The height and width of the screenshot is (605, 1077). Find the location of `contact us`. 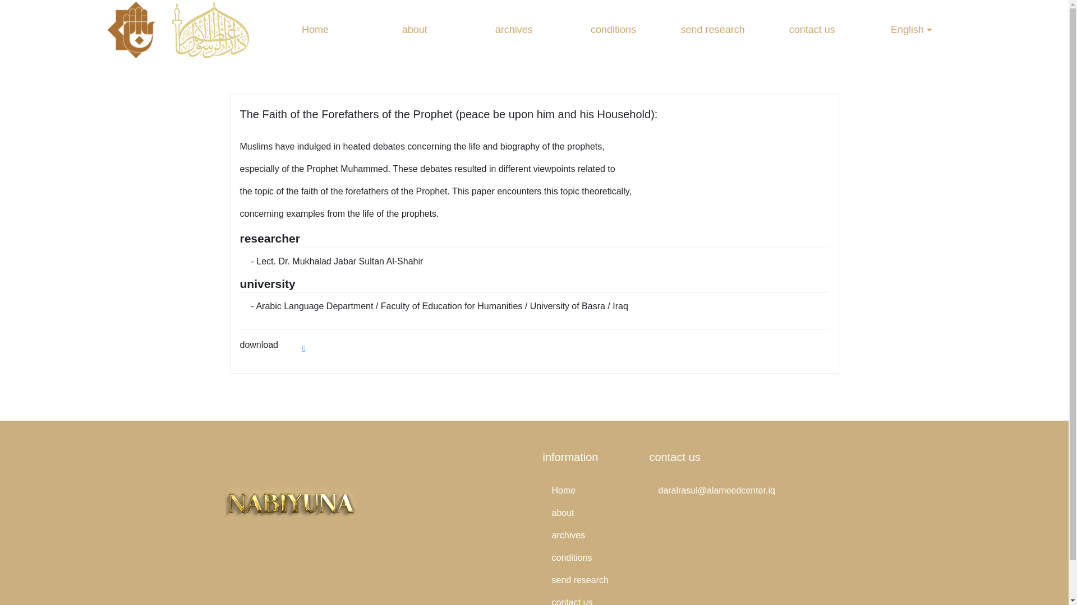

contact us is located at coordinates (812, 30).